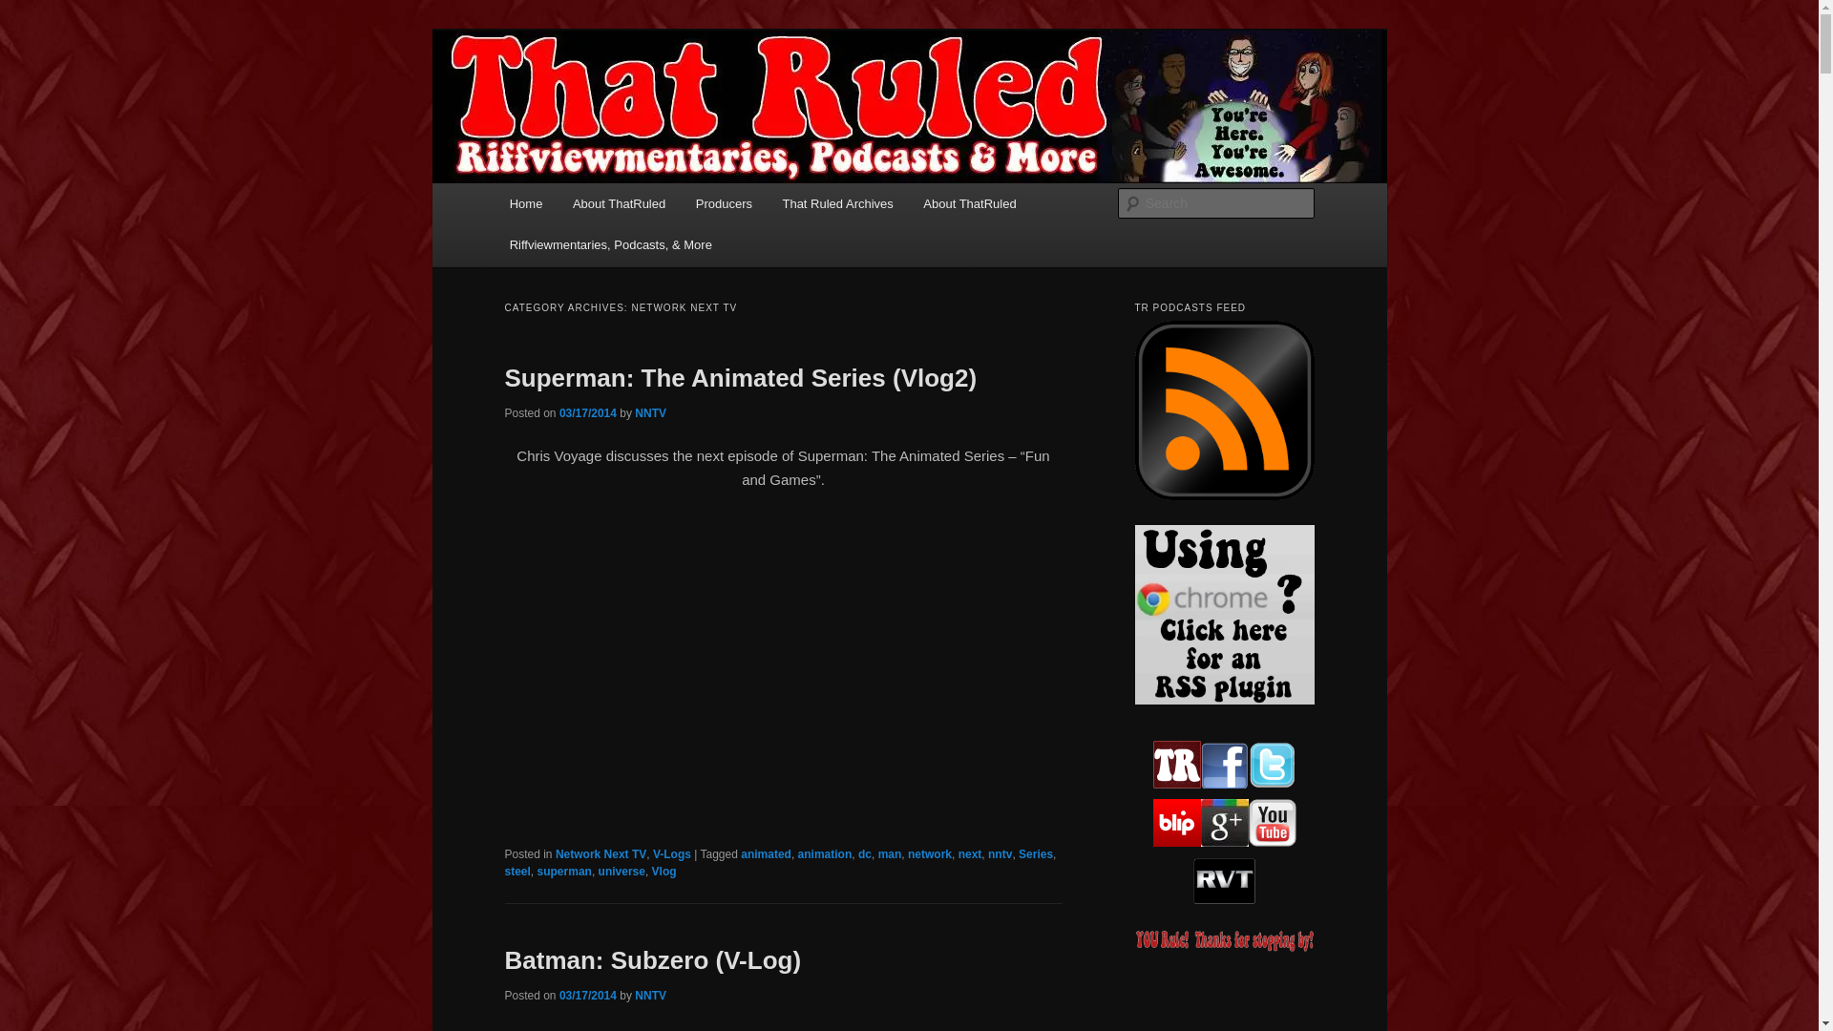  What do you see at coordinates (622, 872) in the screenshot?
I see `universe` at bounding box center [622, 872].